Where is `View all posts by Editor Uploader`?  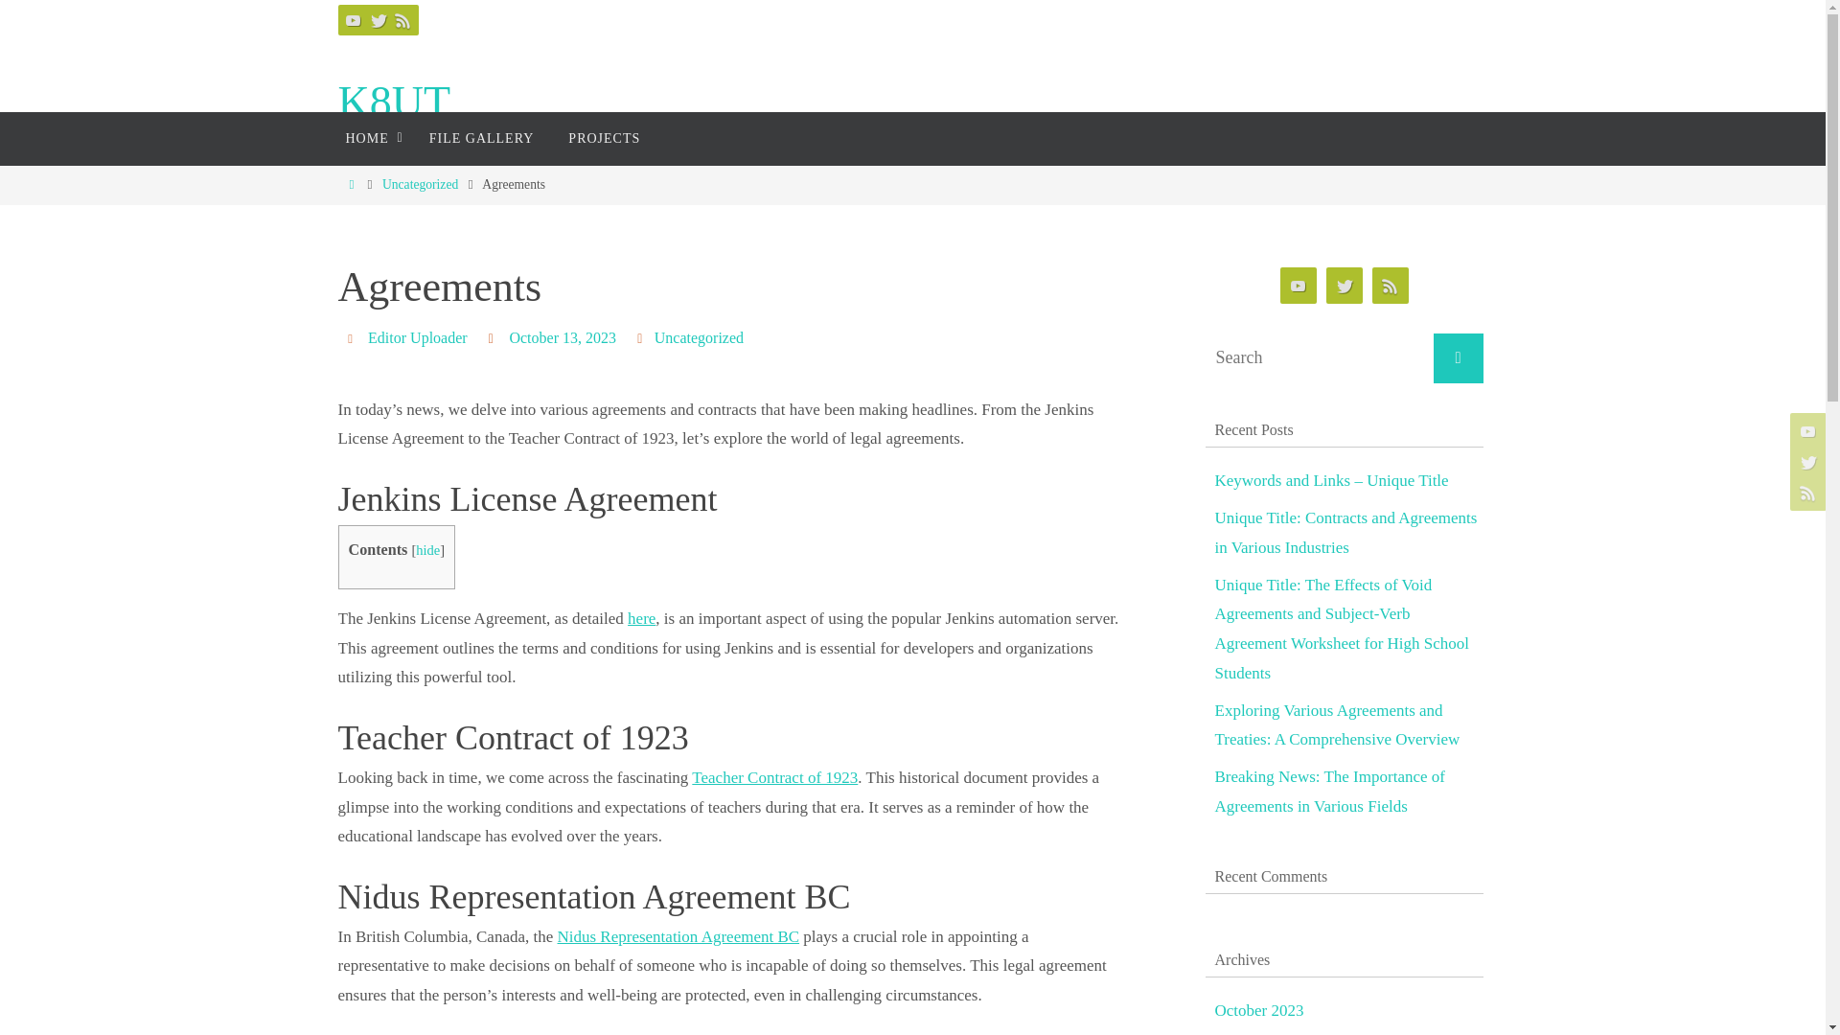
View all posts by Editor Uploader is located at coordinates (418, 337).